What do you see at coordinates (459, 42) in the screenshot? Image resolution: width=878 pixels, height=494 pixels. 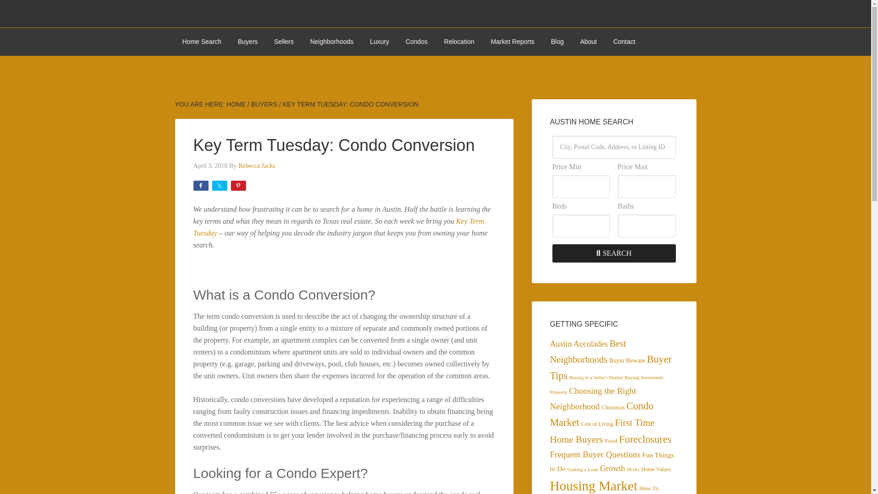 I see `Relocation` at bounding box center [459, 42].